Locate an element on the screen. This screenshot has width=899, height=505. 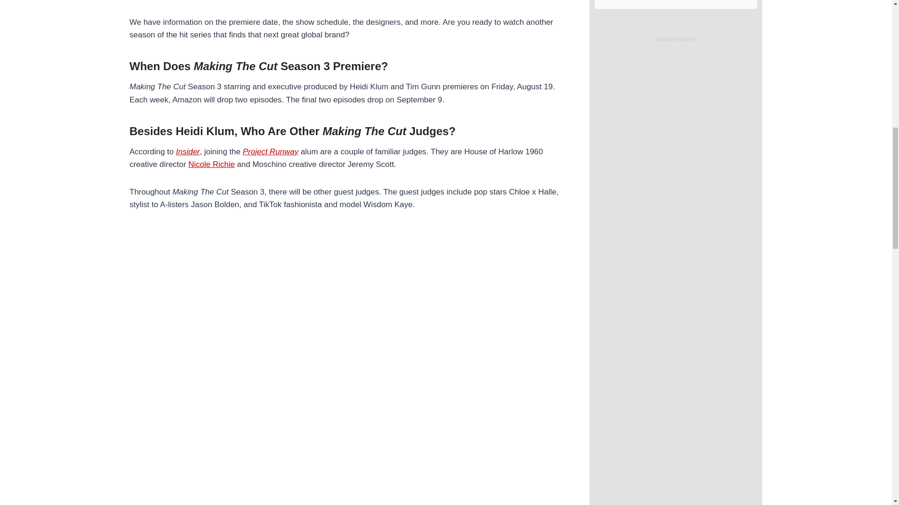
Nicole Richie is located at coordinates (211, 164).